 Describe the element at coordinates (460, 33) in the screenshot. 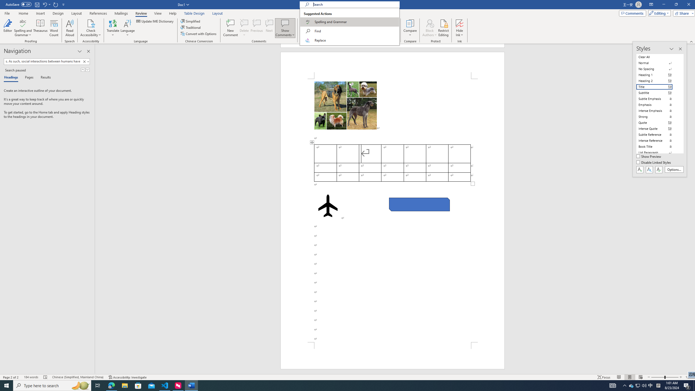

I see `More Options` at that location.